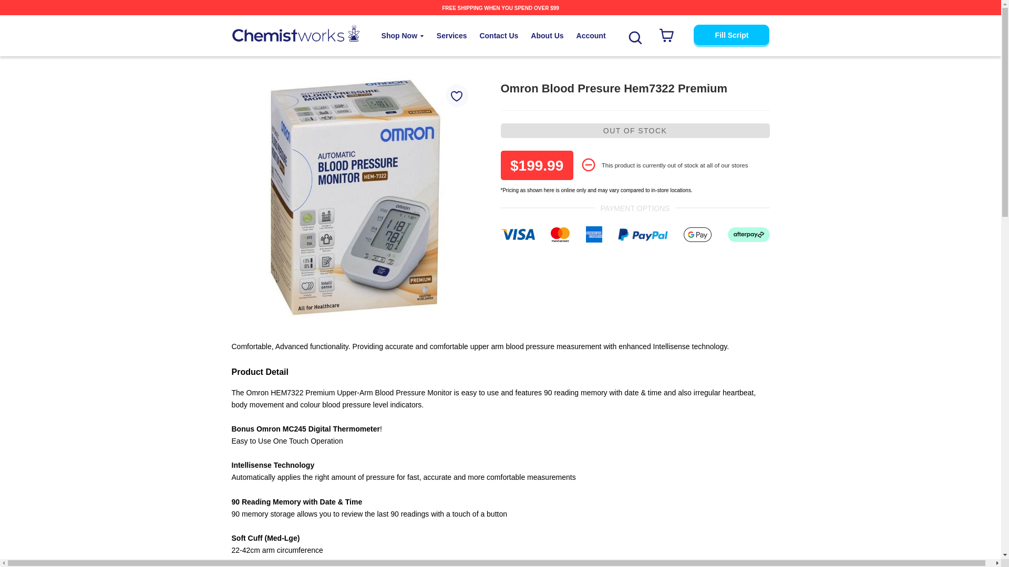 Image resolution: width=1009 pixels, height=567 pixels. I want to click on Account, so click(591, 36).